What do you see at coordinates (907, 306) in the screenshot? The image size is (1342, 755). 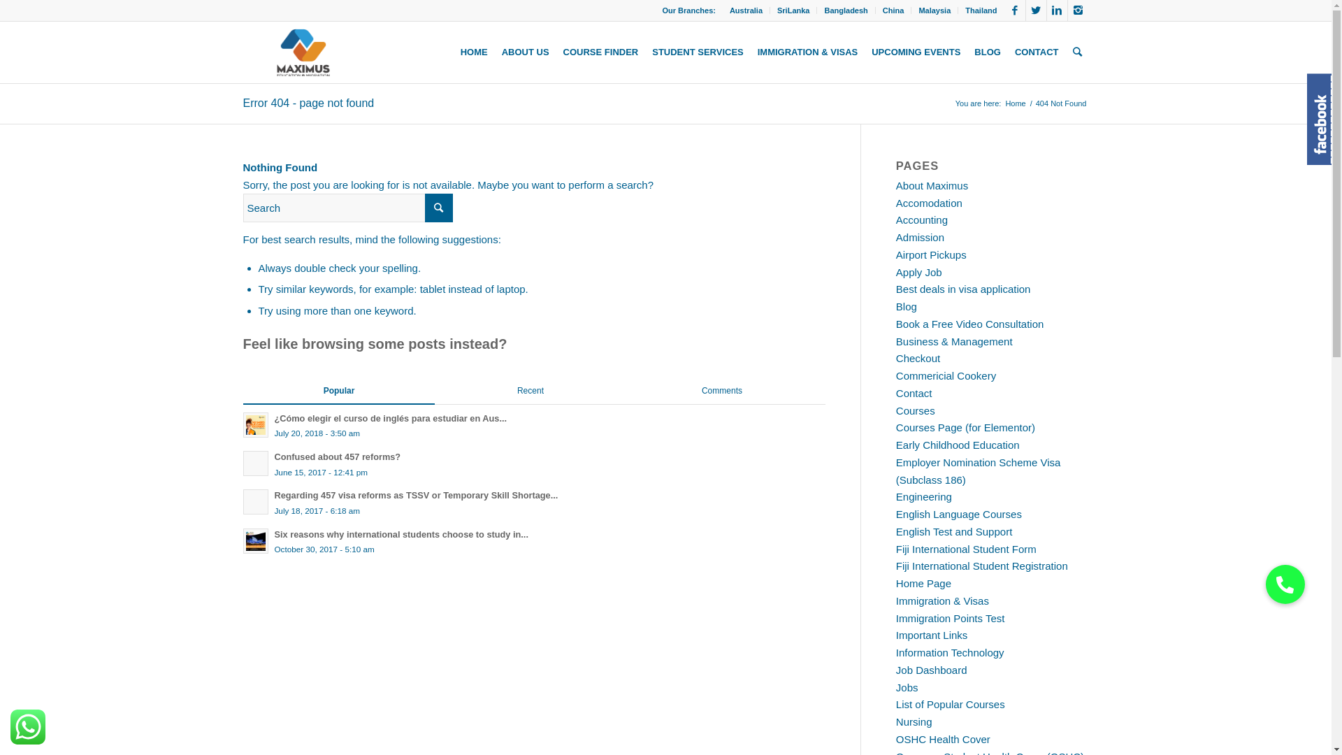 I see `Blog` at bounding box center [907, 306].